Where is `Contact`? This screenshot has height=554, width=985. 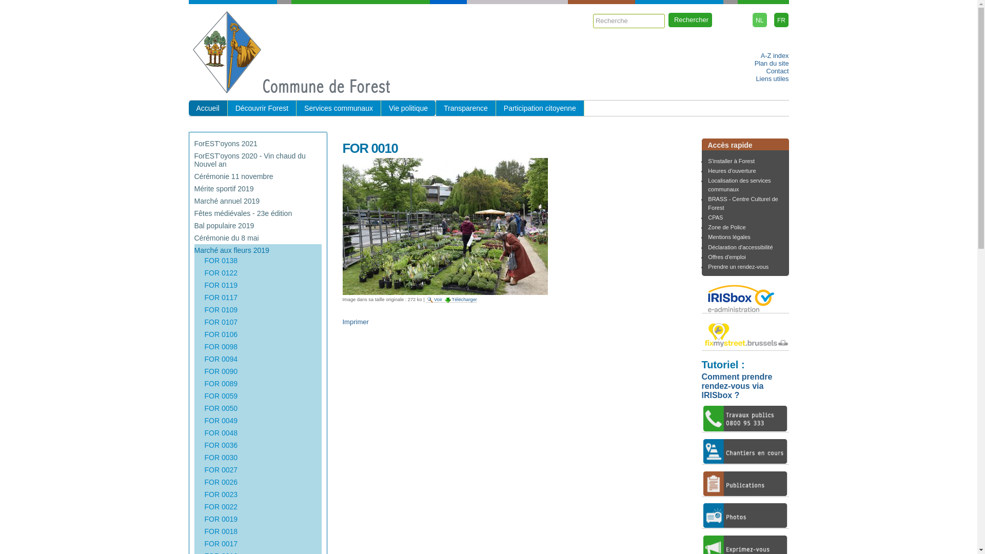
Contact is located at coordinates (777, 71).